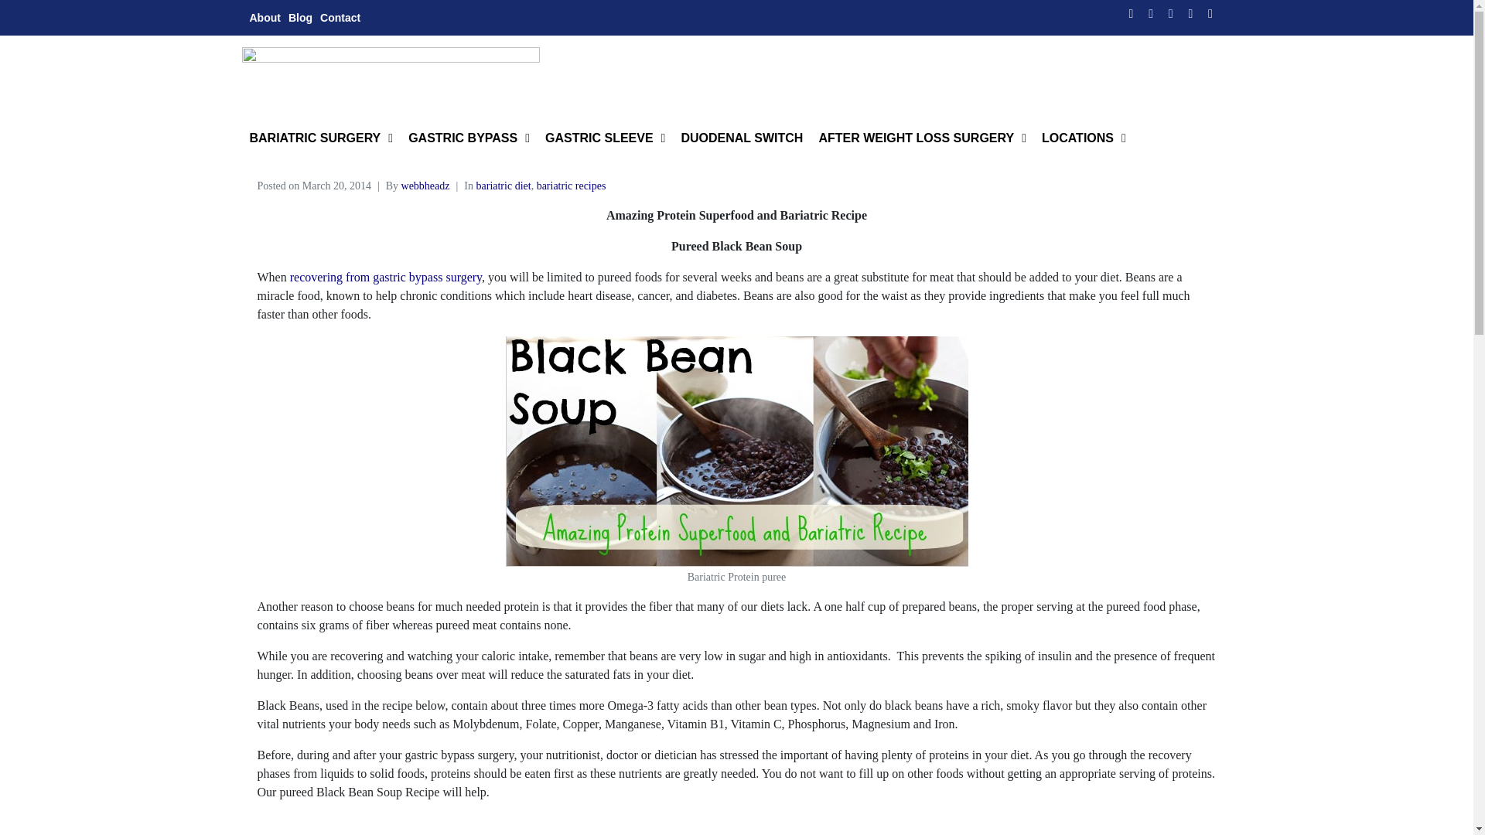 This screenshot has height=835, width=1485. What do you see at coordinates (340, 18) in the screenshot?
I see `Contact` at bounding box center [340, 18].